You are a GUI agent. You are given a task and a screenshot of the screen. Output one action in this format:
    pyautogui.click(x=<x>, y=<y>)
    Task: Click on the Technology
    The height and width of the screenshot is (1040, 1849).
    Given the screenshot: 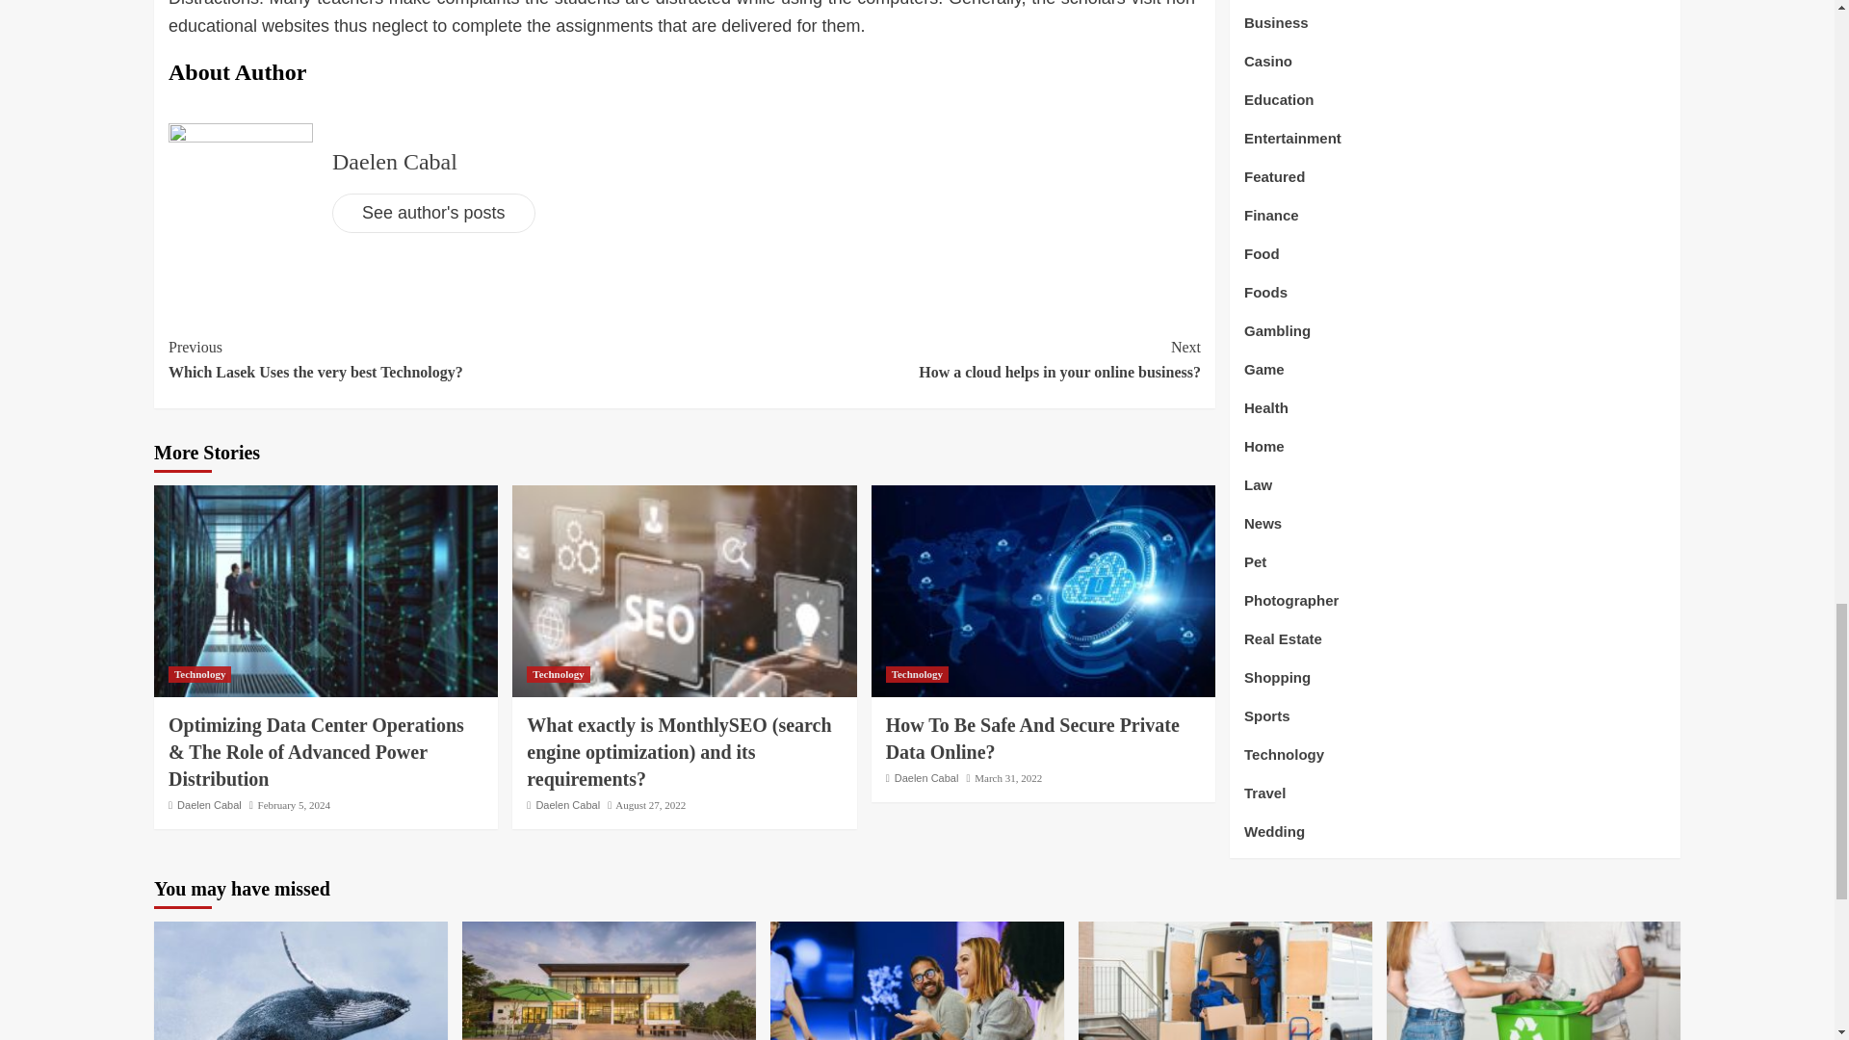 What is the action you would take?
    pyautogui.click(x=199, y=674)
    